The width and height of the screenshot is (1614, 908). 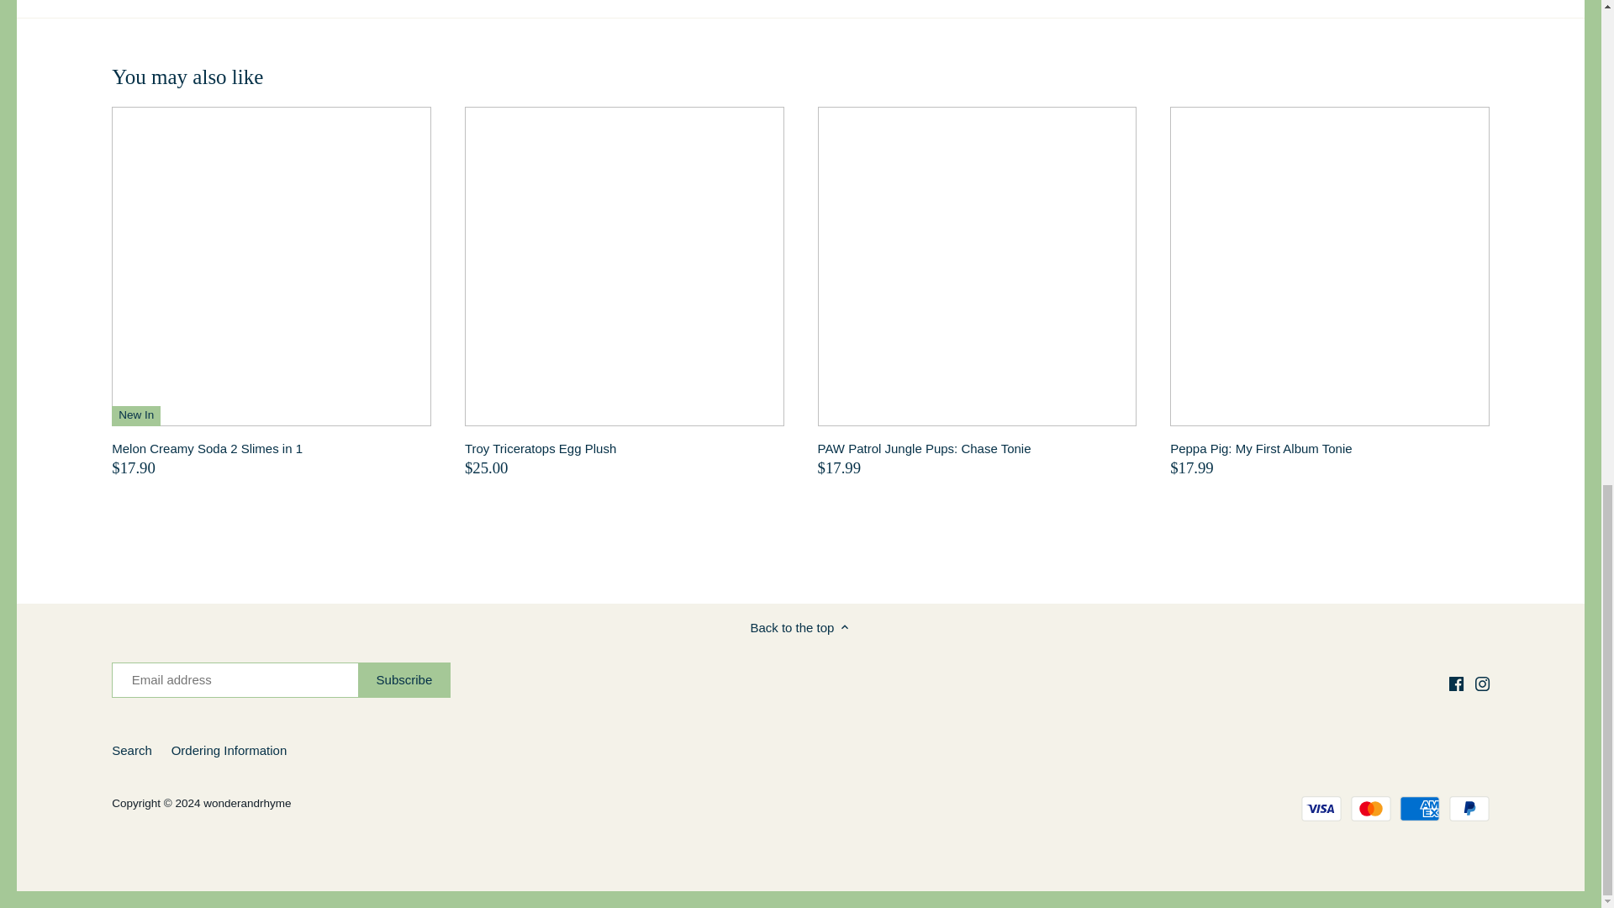 I want to click on PayPal, so click(x=1469, y=809).